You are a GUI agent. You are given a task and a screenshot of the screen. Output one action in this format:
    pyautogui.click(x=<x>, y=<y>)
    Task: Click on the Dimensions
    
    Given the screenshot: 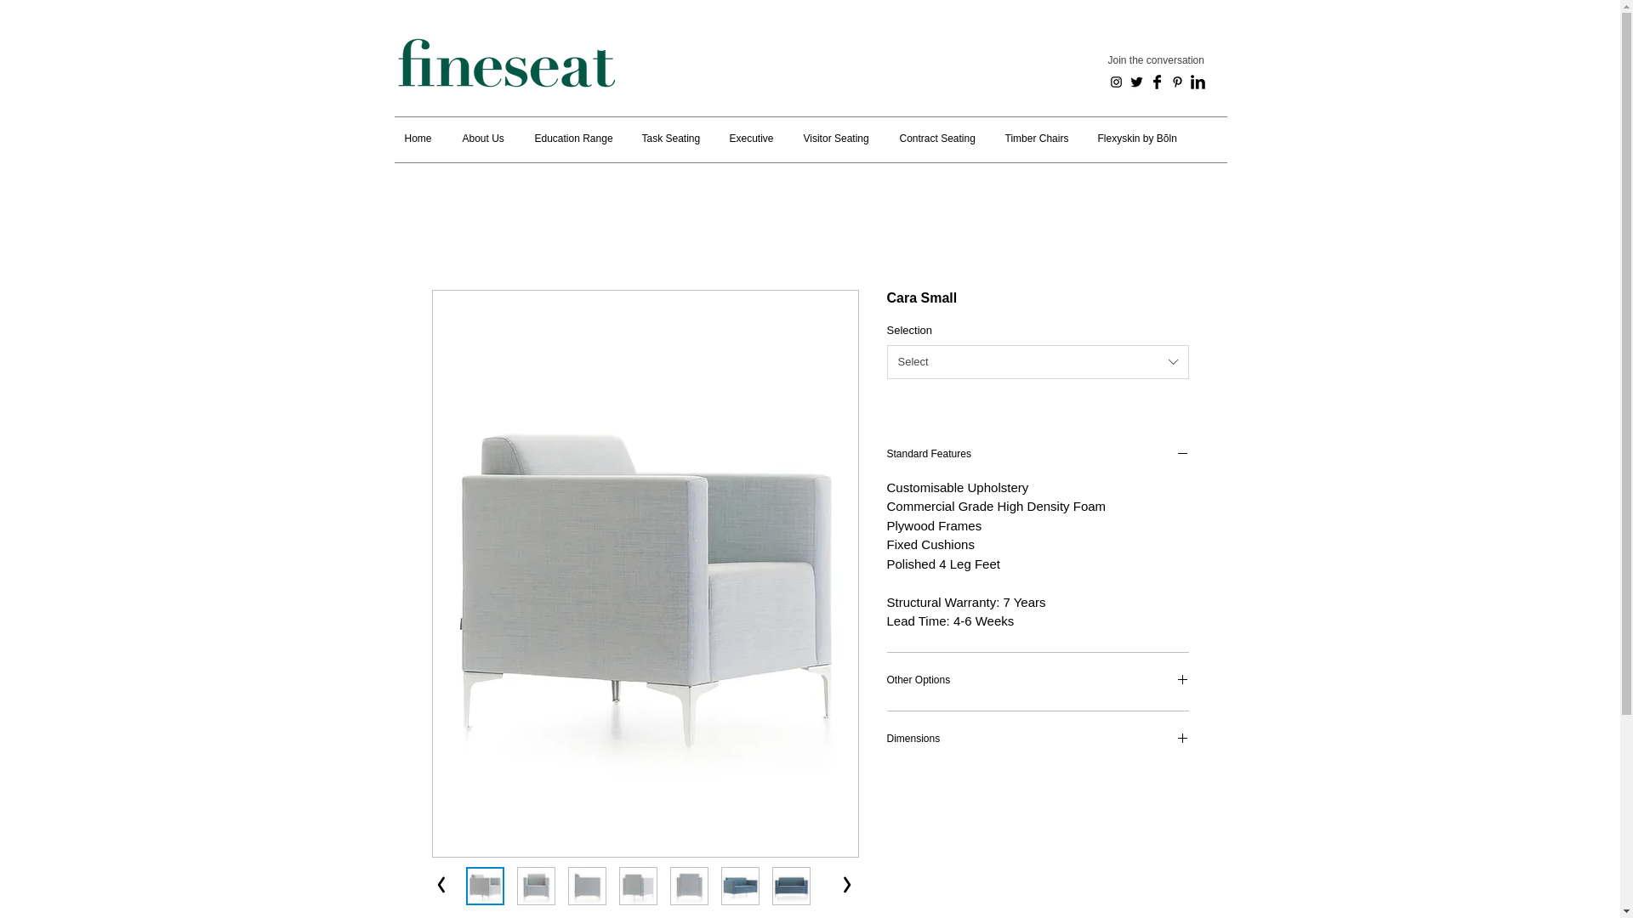 What is the action you would take?
    pyautogui.click(x=1038, y=739)
    